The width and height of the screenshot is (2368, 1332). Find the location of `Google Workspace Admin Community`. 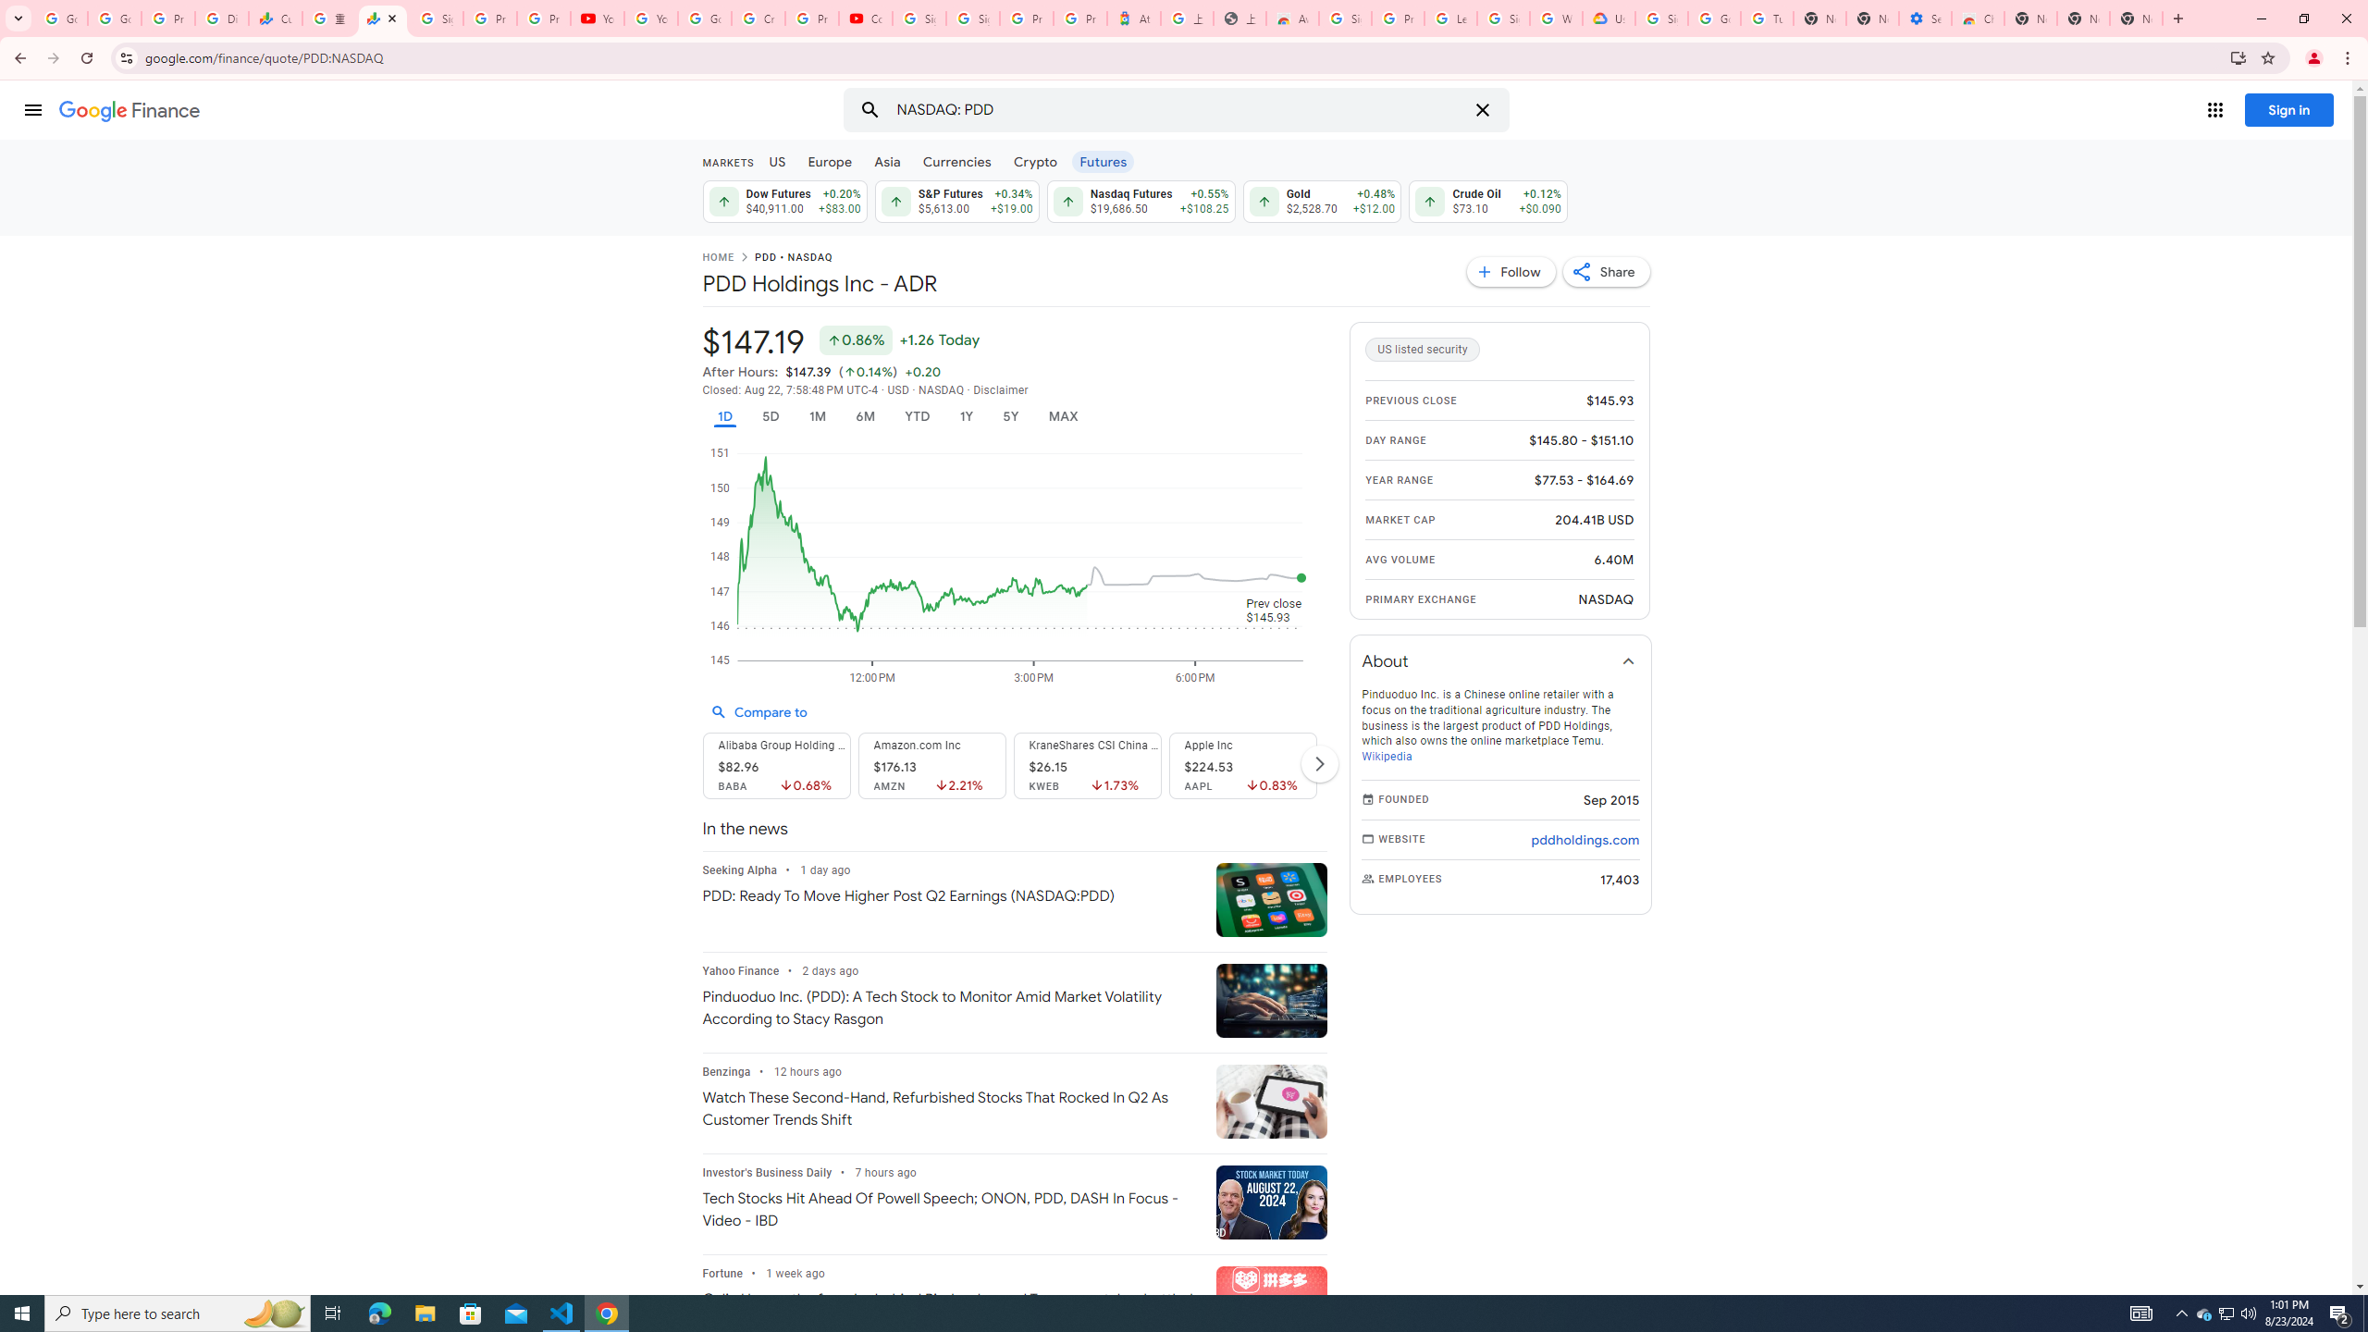

Google Workspace Admin Community is located at coordinates (61, 18).